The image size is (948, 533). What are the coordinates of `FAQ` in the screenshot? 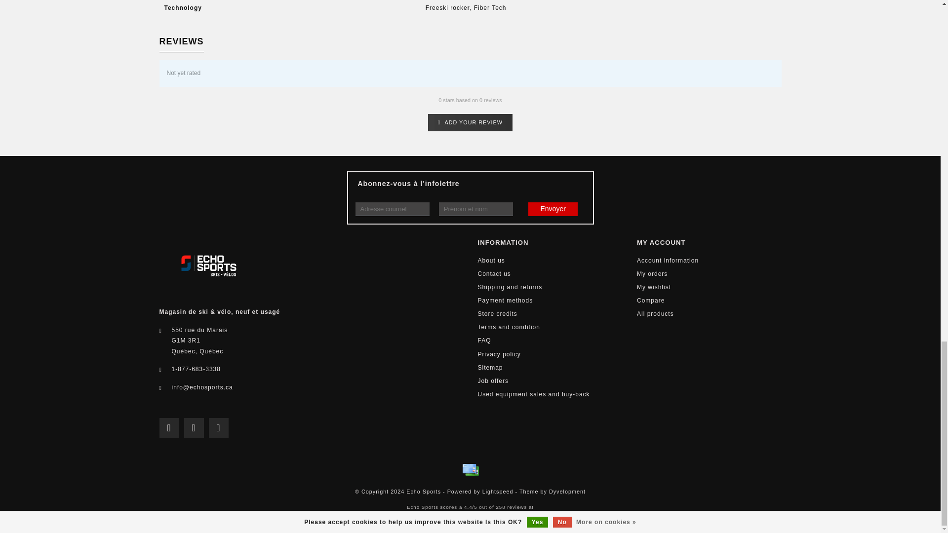 It's located at (484, 341).